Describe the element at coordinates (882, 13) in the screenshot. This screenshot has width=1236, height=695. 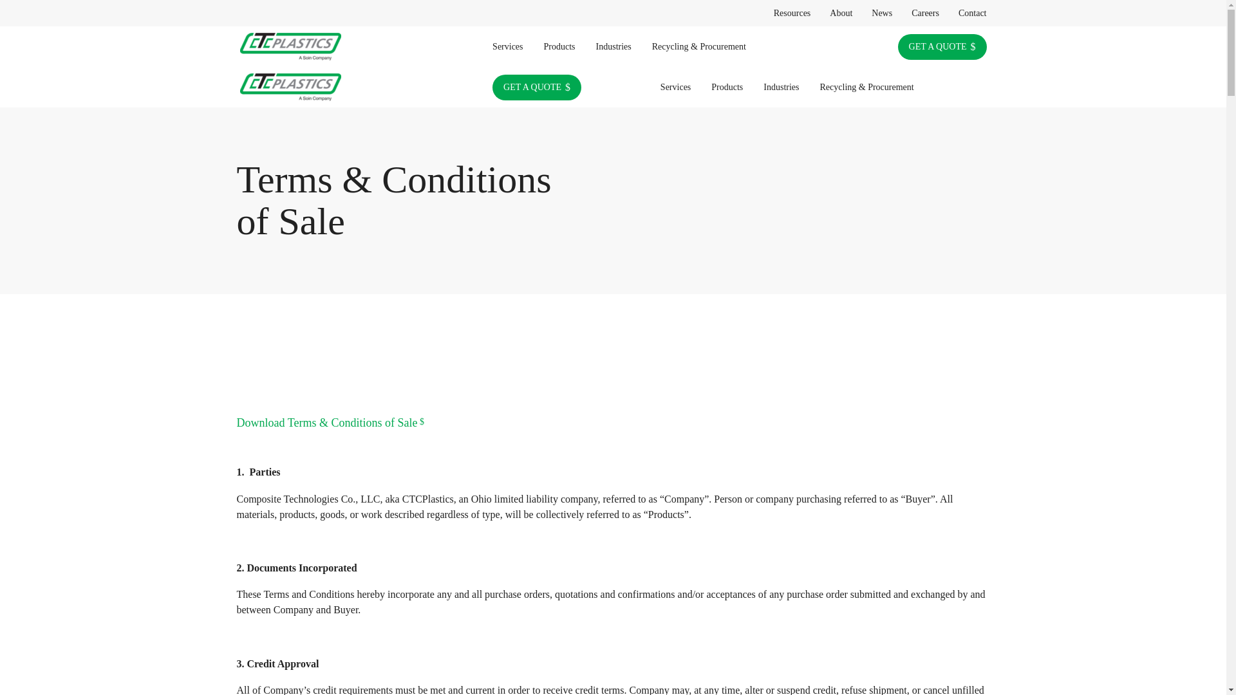
I see `News` at that location.